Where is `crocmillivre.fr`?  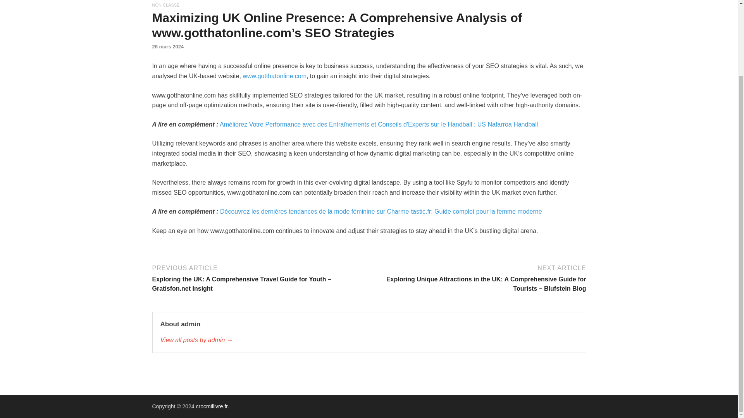
crocmillivre.fr is located at coordinates (212, 406).